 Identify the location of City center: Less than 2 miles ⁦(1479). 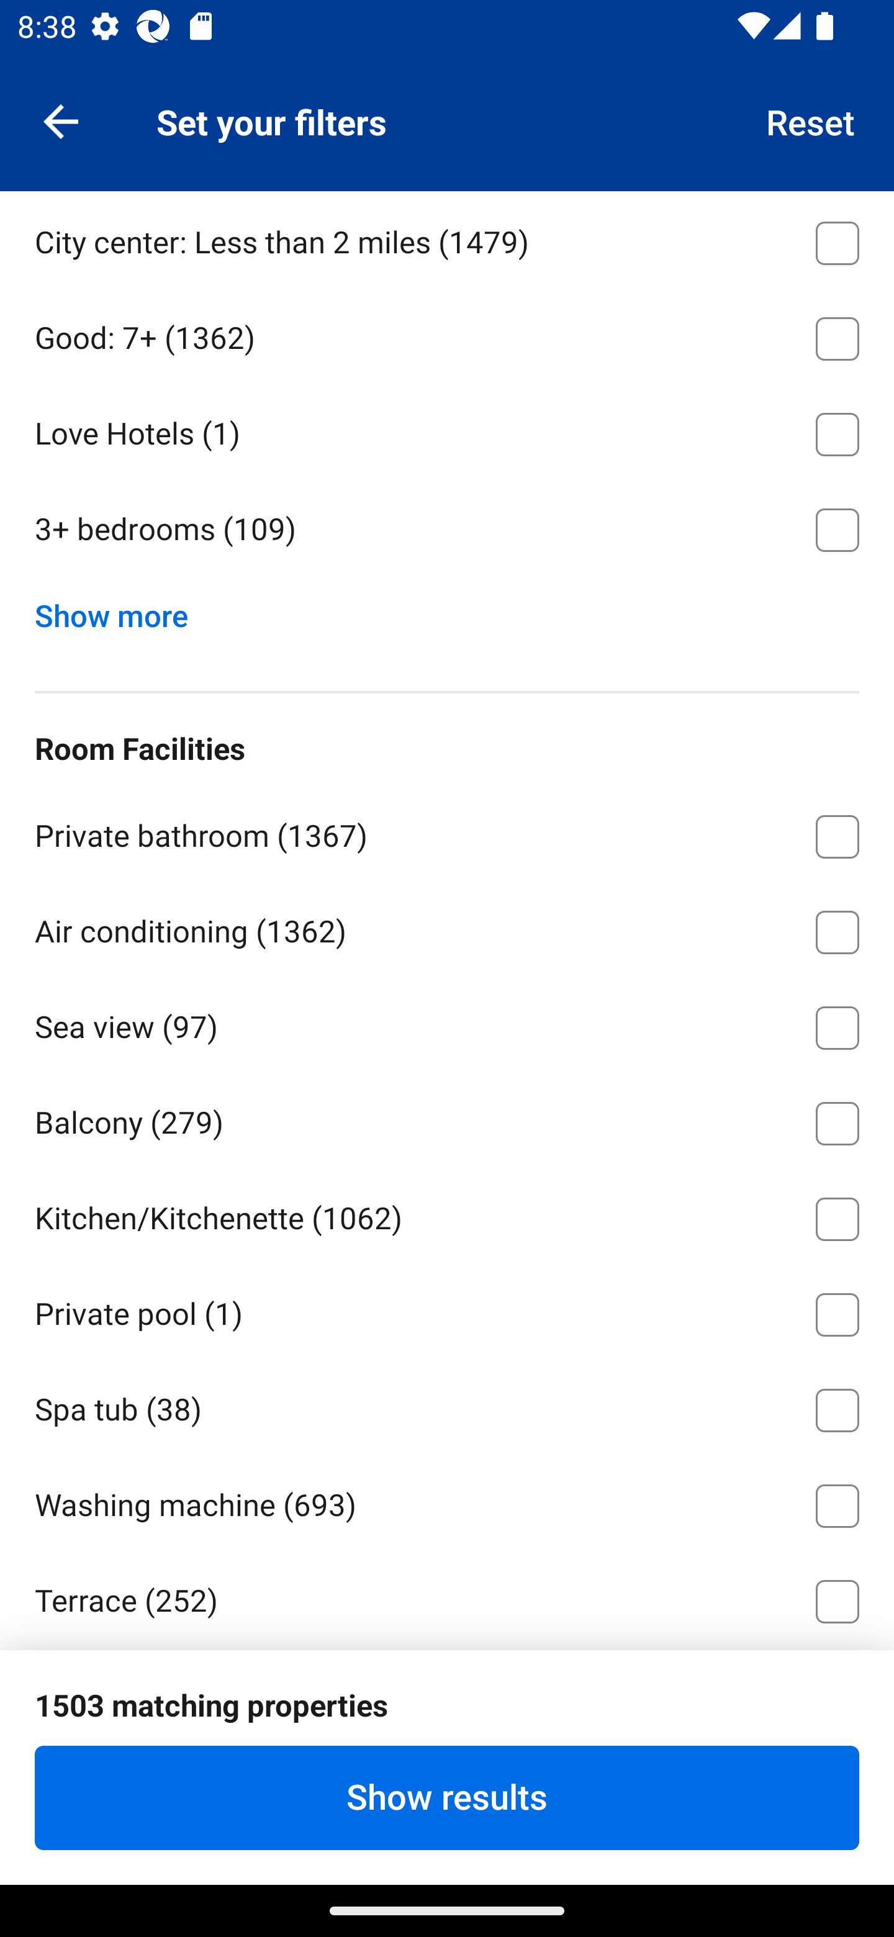
(447, 238).